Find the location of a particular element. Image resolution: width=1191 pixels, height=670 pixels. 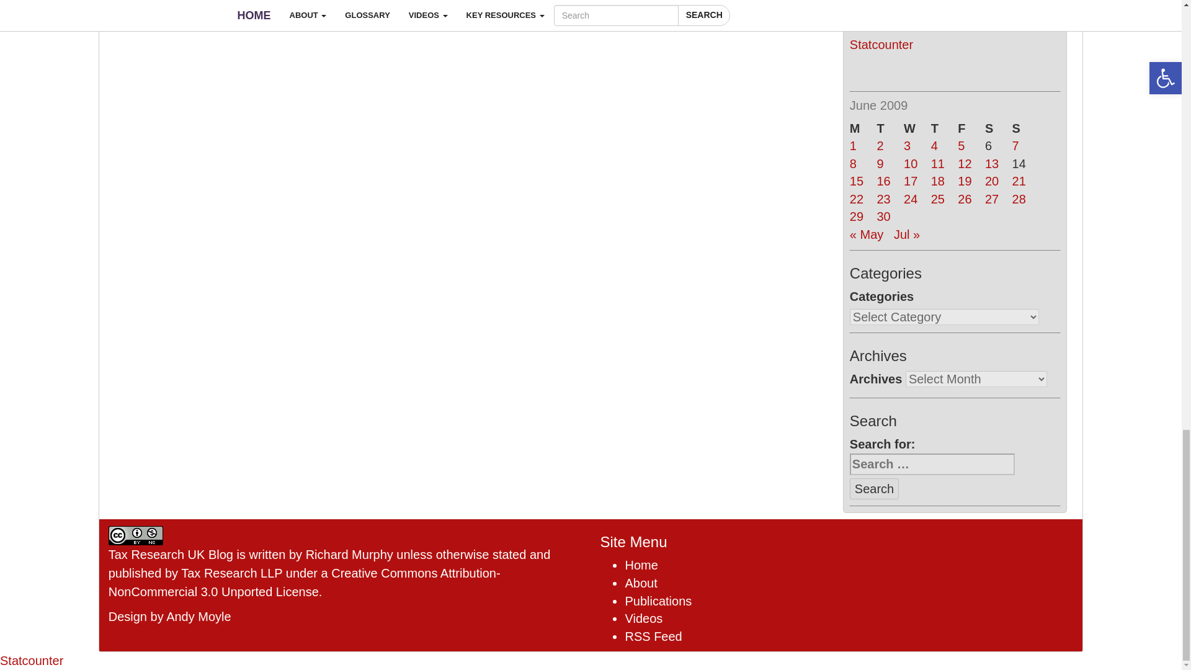

Search is located at coordinates (875, 488).